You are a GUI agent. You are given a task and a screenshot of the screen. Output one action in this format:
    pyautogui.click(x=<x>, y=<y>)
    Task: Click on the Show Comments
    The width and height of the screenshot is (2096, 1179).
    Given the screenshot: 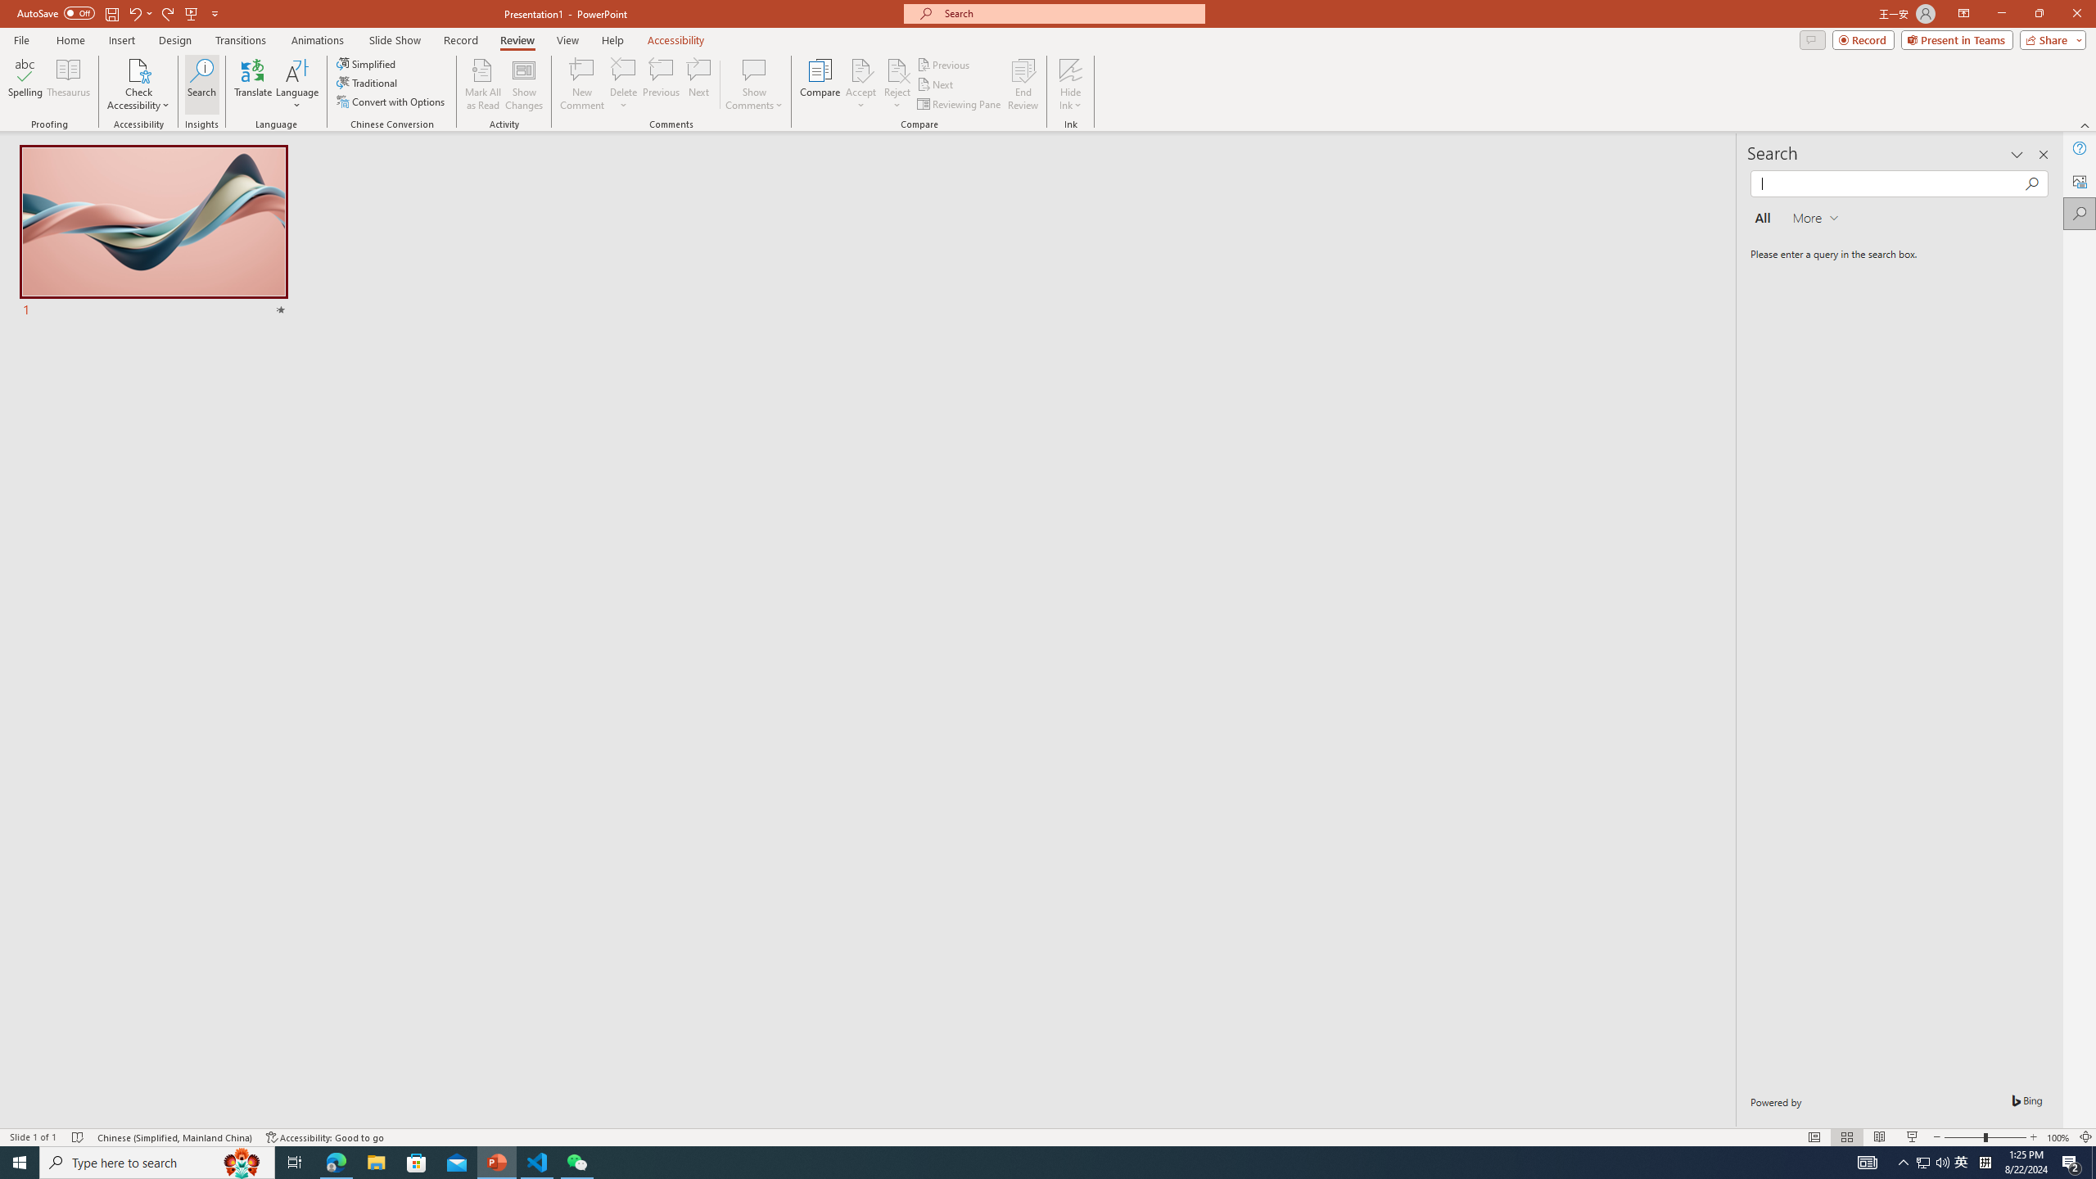 What is the action you would take?
    pyautogui.click(x=755, y=70)
    